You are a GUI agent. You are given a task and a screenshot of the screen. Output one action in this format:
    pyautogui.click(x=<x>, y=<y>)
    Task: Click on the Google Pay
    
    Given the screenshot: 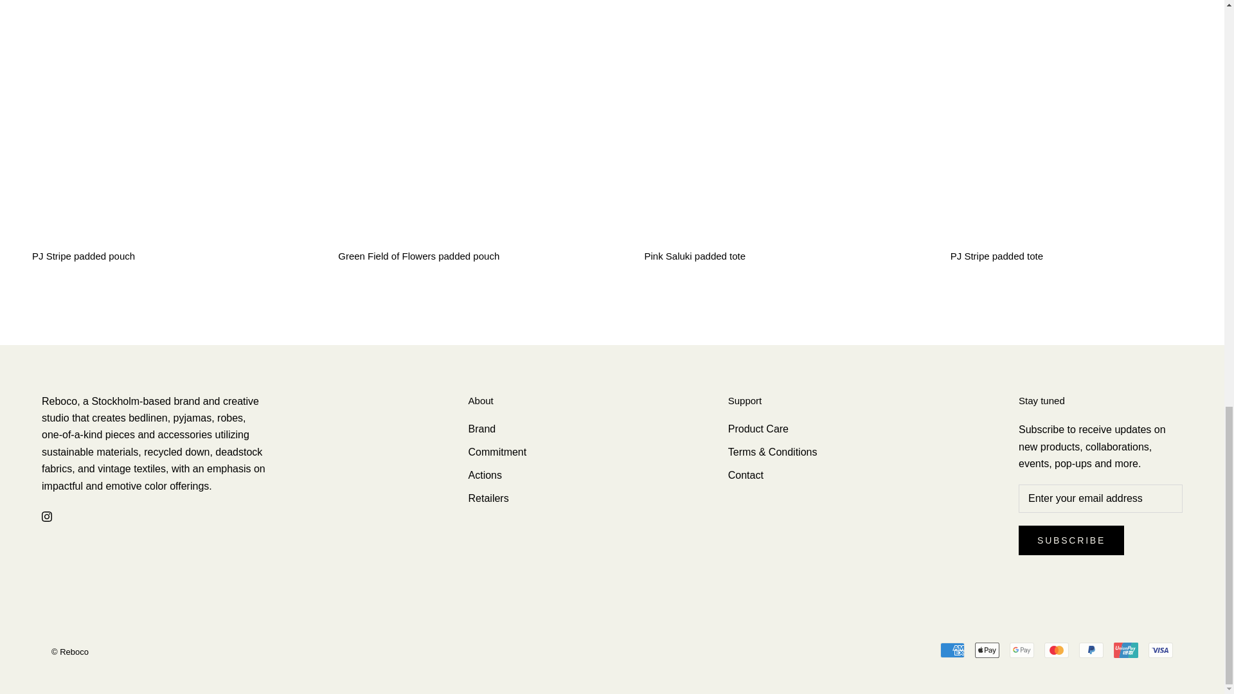 What is the action you would take?
    pyautogui.click(x=1021, y=650)
    